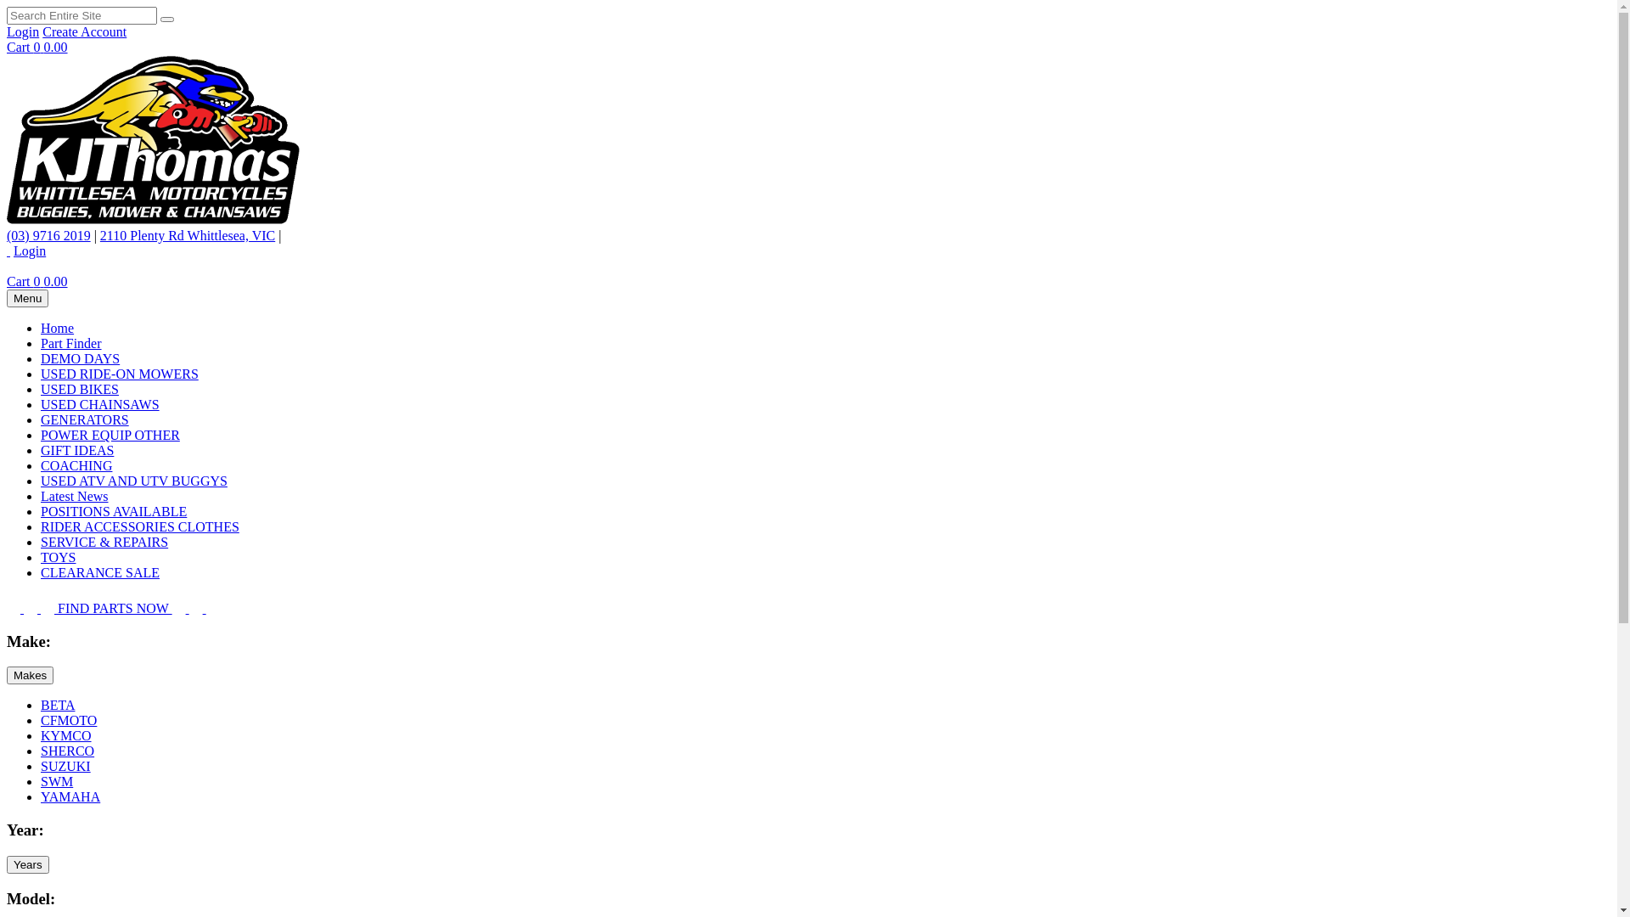  I want to click on POWER EQUIP OTHER, so click(110, 435).